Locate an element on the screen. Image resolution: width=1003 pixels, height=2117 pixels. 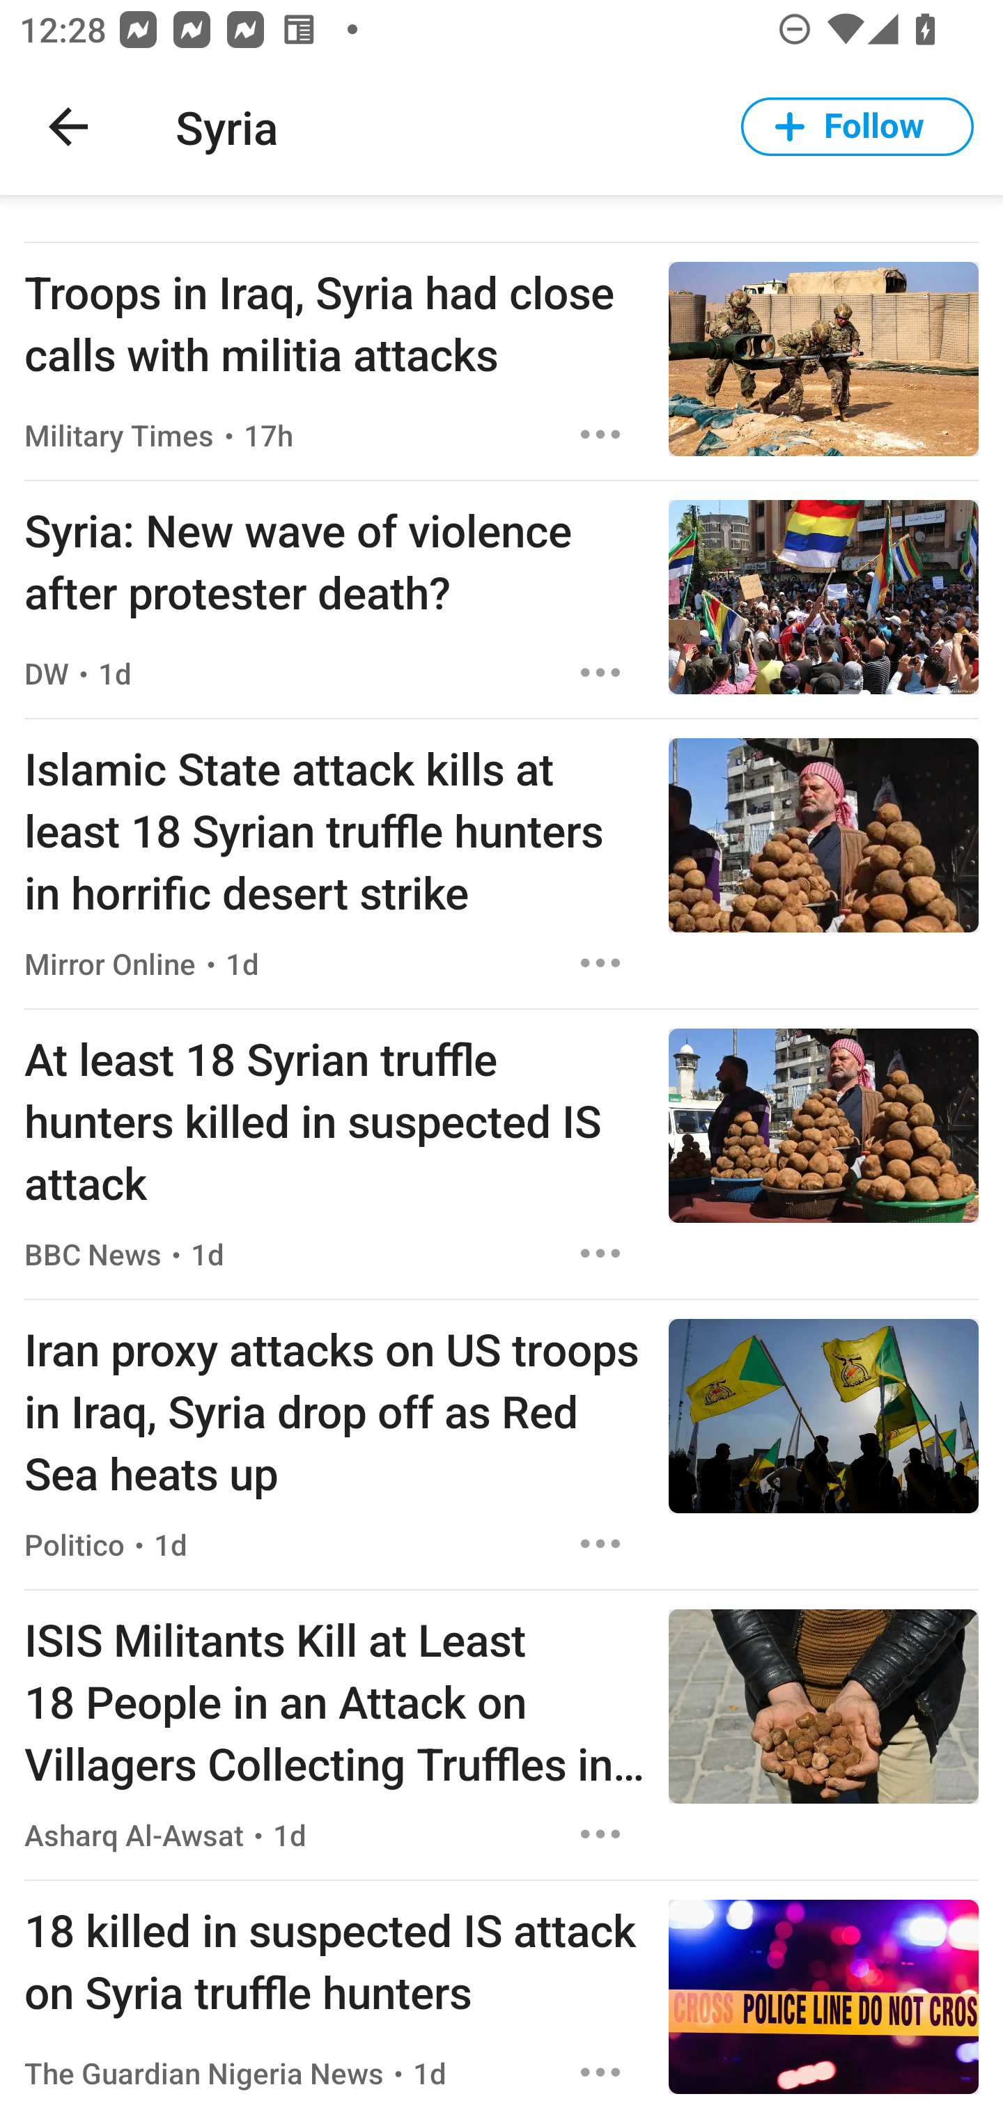
Navigate up is located at coordinates (68, 127).